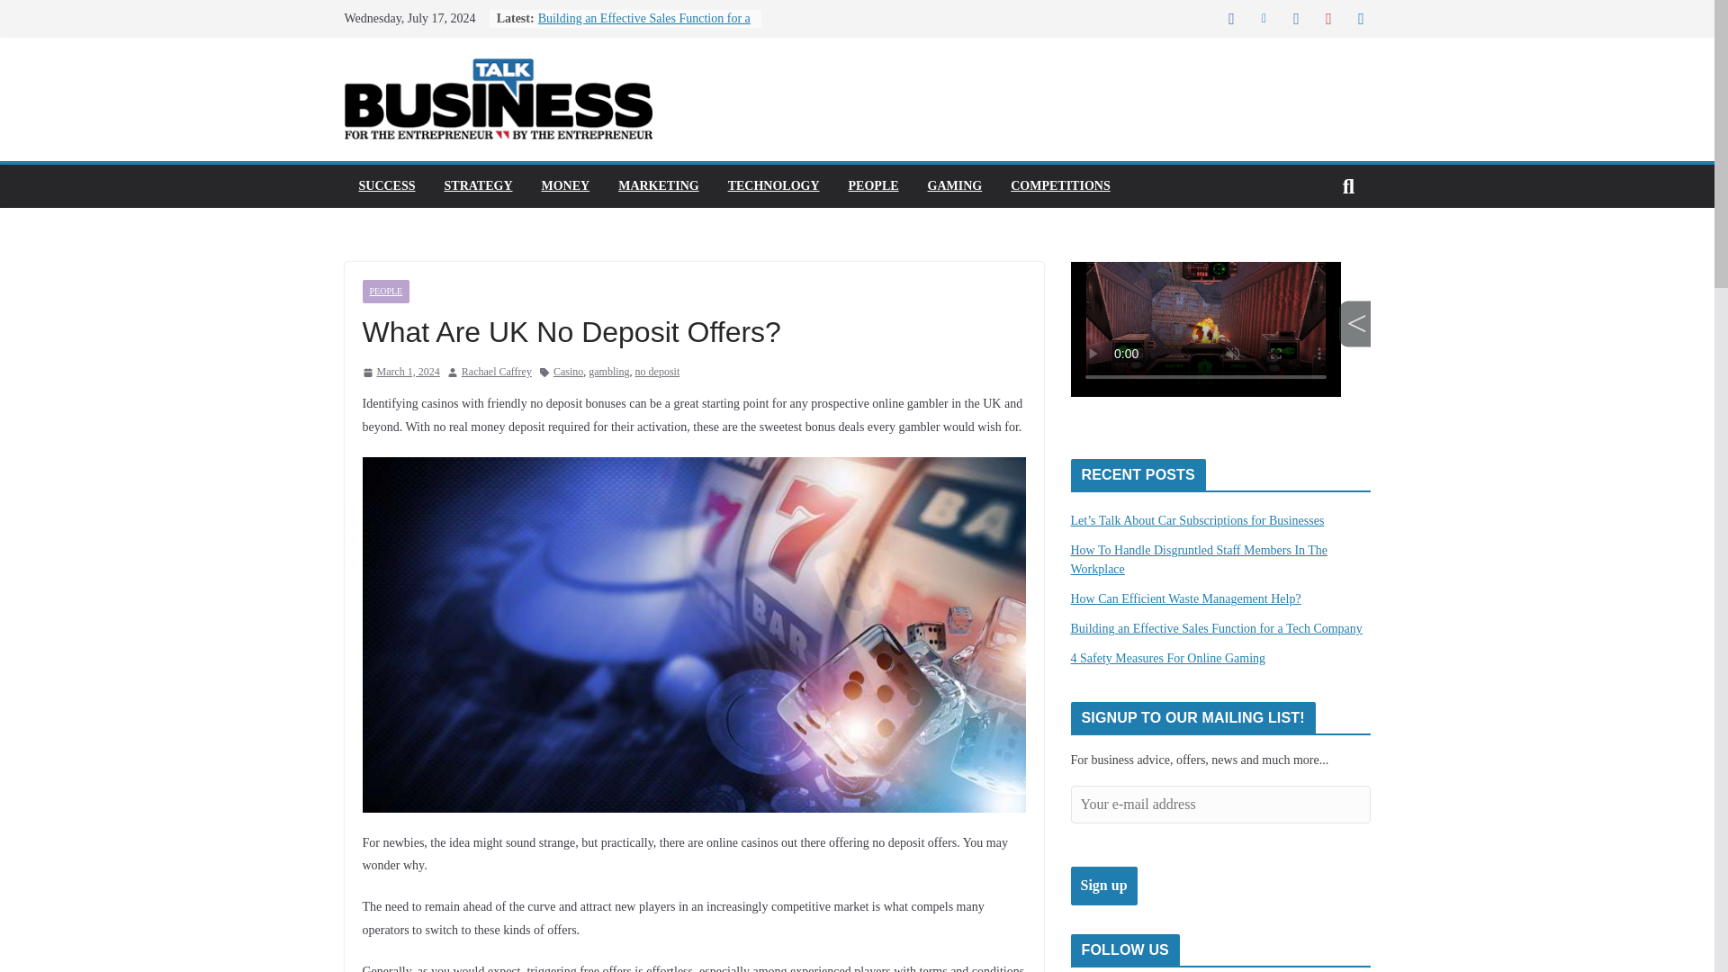 Image resolution: width=1728 pixels, height=972 pixels. What do you see at coordinates (1200, 560) in the screenshot?
I see `How To Handle Disgruntled Staff Members In The Workplace` at bounding box center [1200, 560].